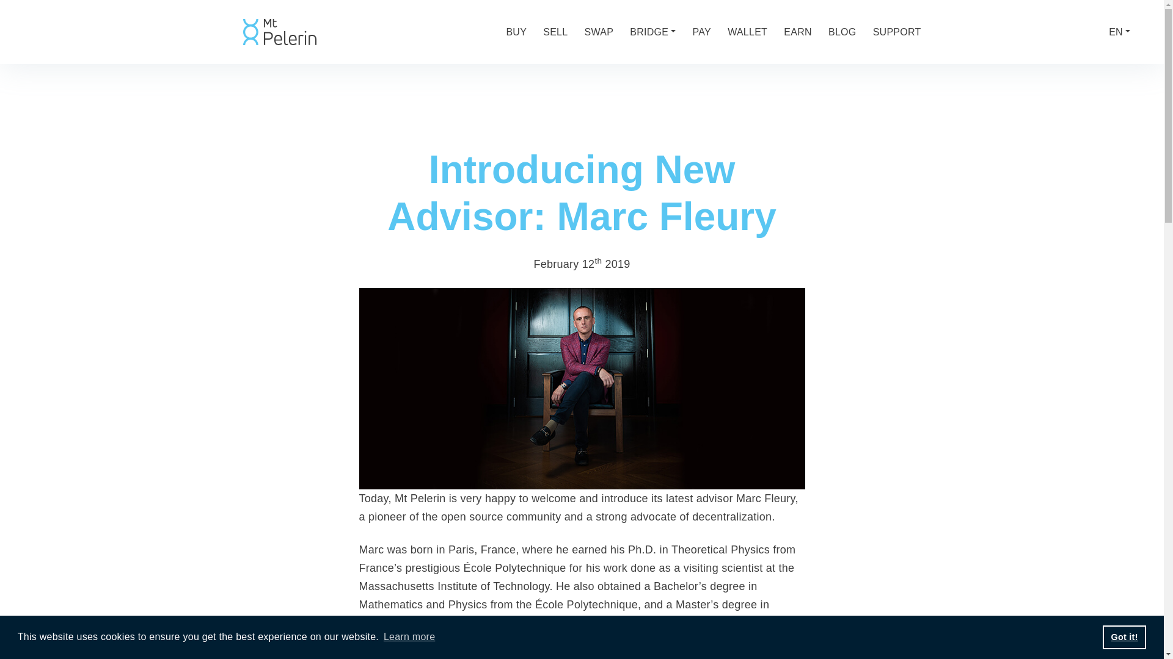 The width and height of the screenshot is (1173, 659). I want to click on BLOG, so click(842, 32).